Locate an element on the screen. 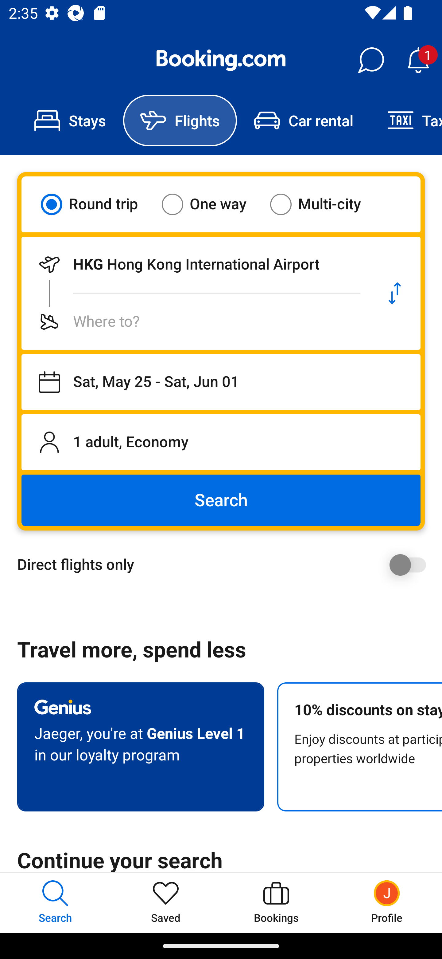 This screenshot has height=959, width=442. Stays is located at coordinates (70, 120).